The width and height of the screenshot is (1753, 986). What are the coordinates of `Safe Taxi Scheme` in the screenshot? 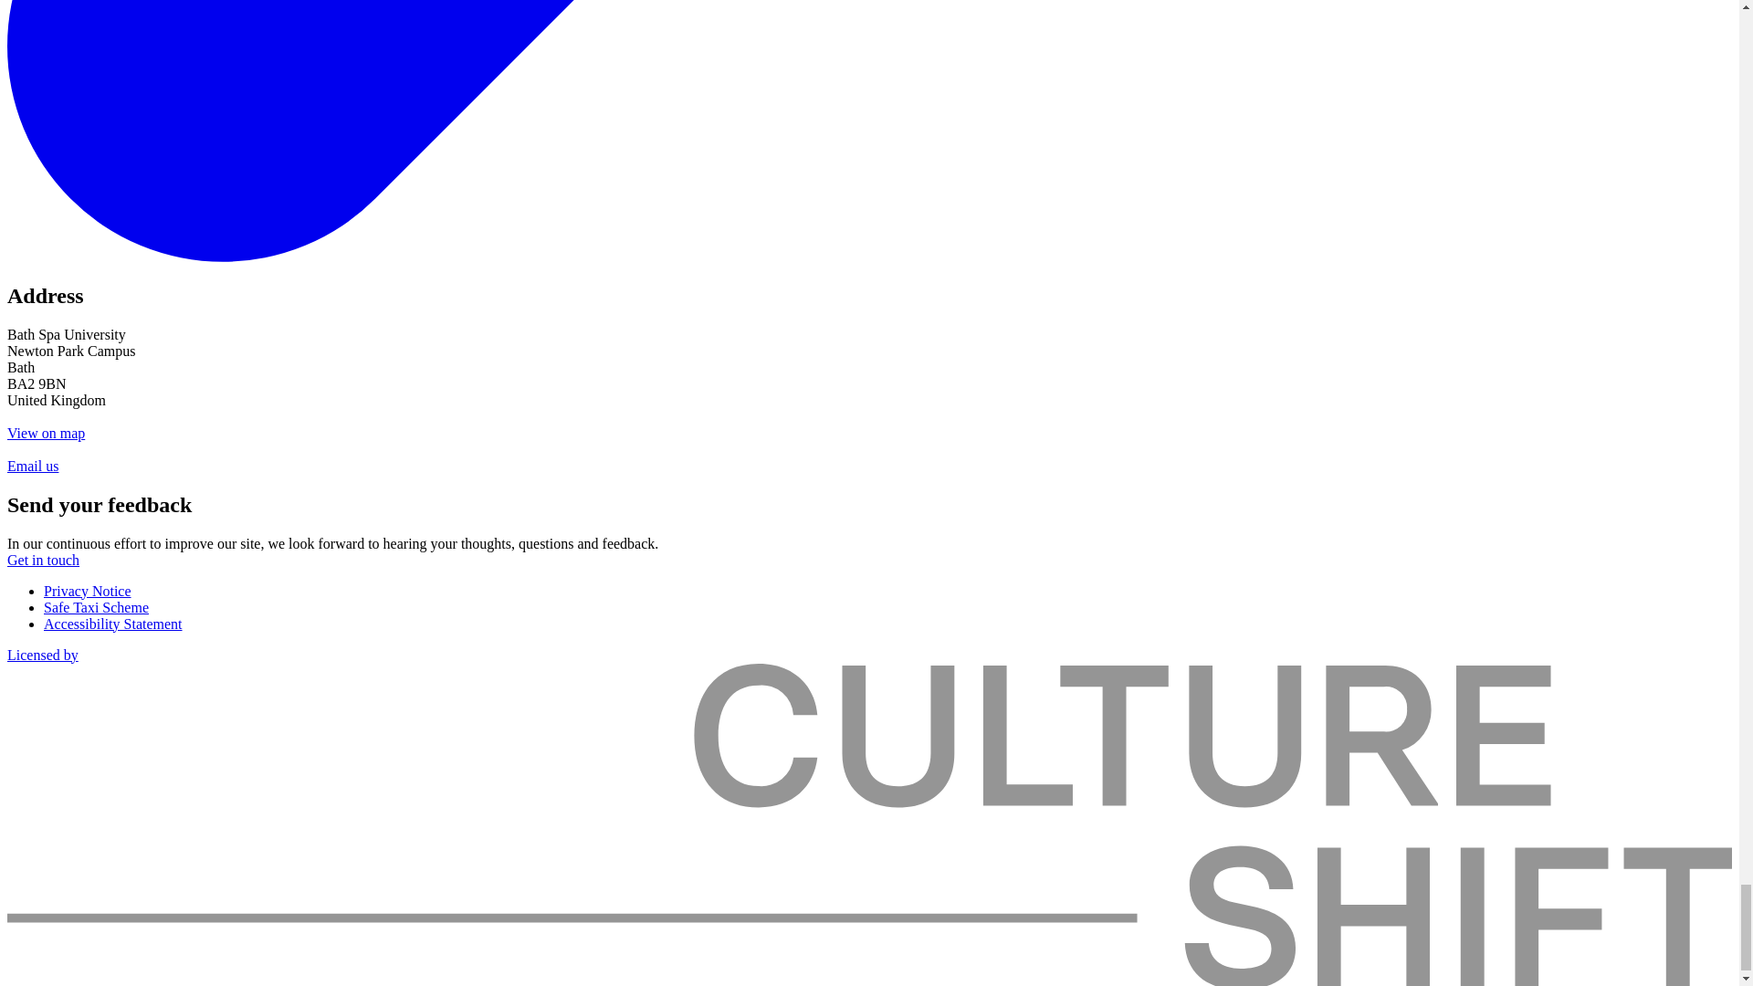 It's located at (97, 606).